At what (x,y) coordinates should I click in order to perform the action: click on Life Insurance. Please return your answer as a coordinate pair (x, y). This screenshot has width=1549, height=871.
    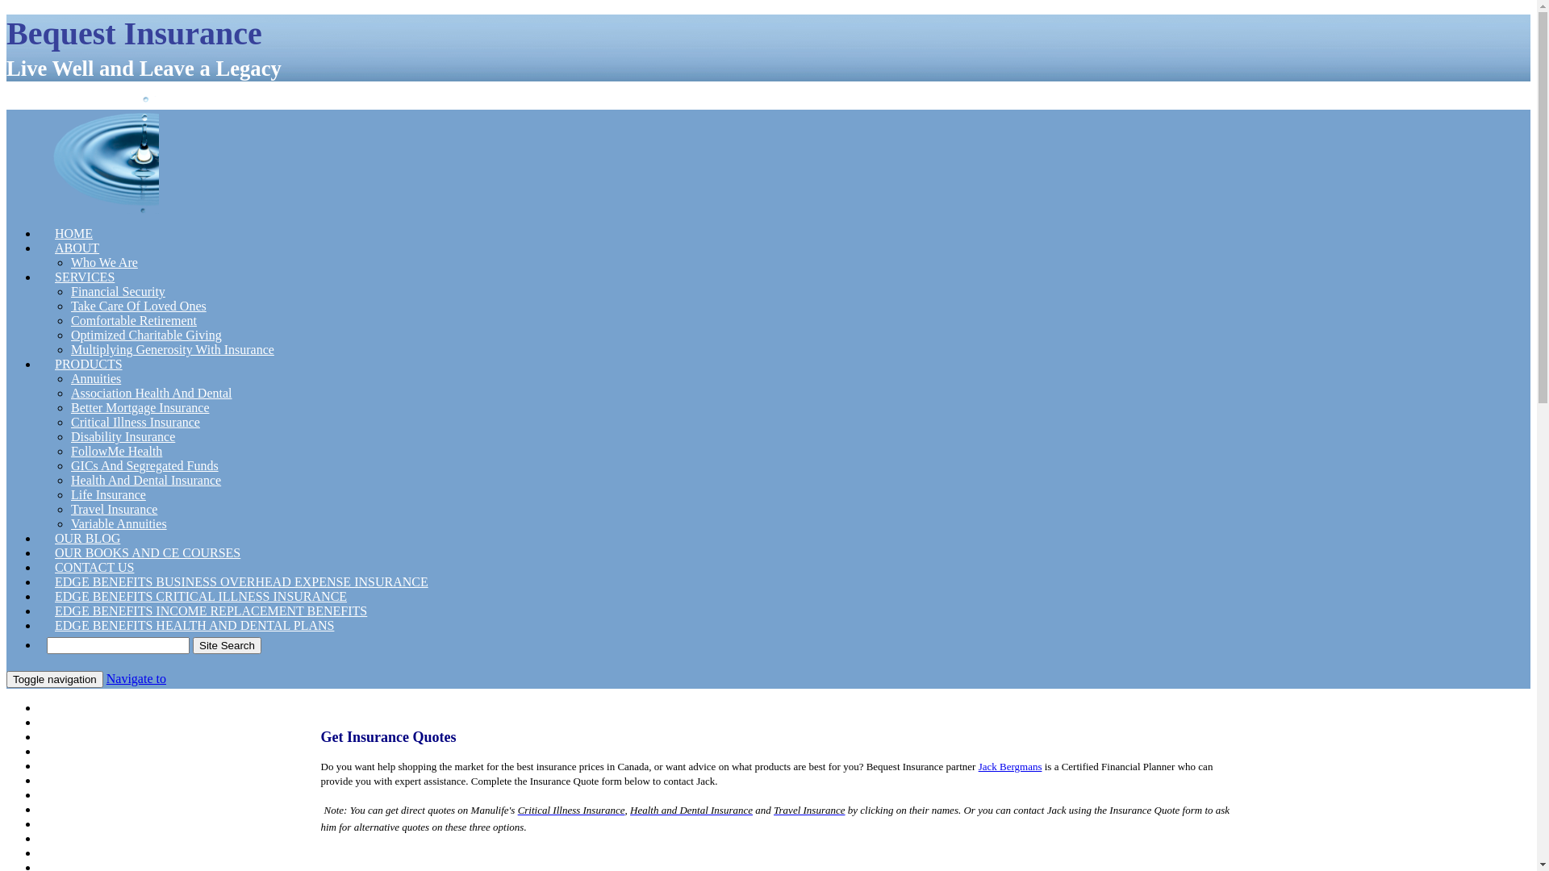
    Looking at the image, I should click on (108, 495).